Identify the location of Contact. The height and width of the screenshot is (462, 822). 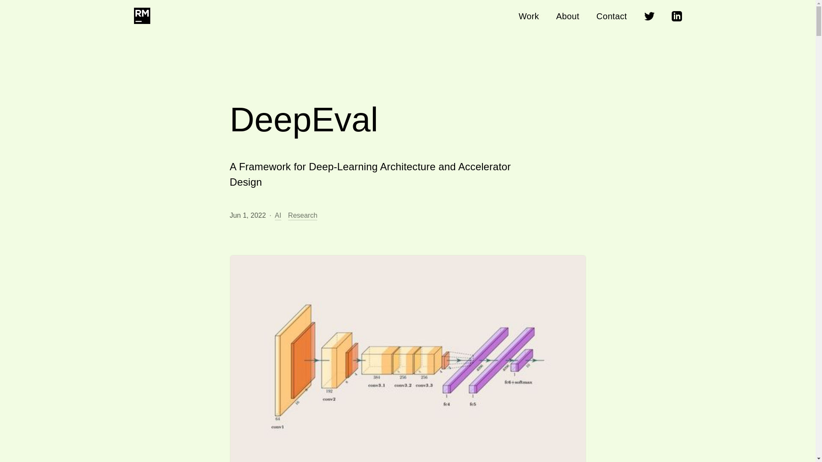
(611, 16).